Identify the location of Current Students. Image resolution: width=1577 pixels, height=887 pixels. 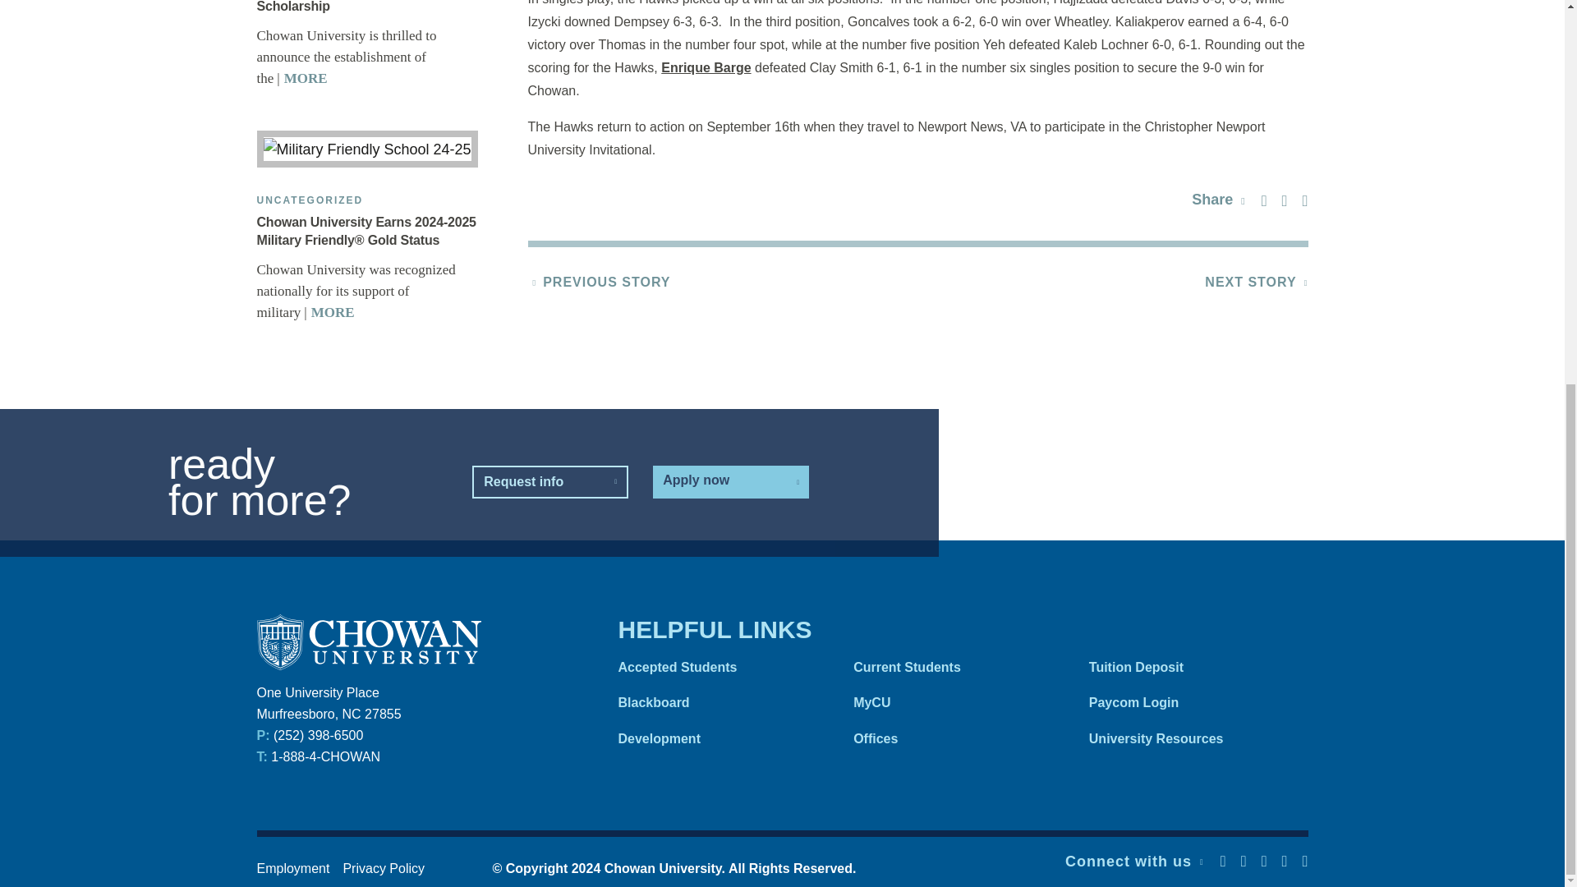
(954, 667).